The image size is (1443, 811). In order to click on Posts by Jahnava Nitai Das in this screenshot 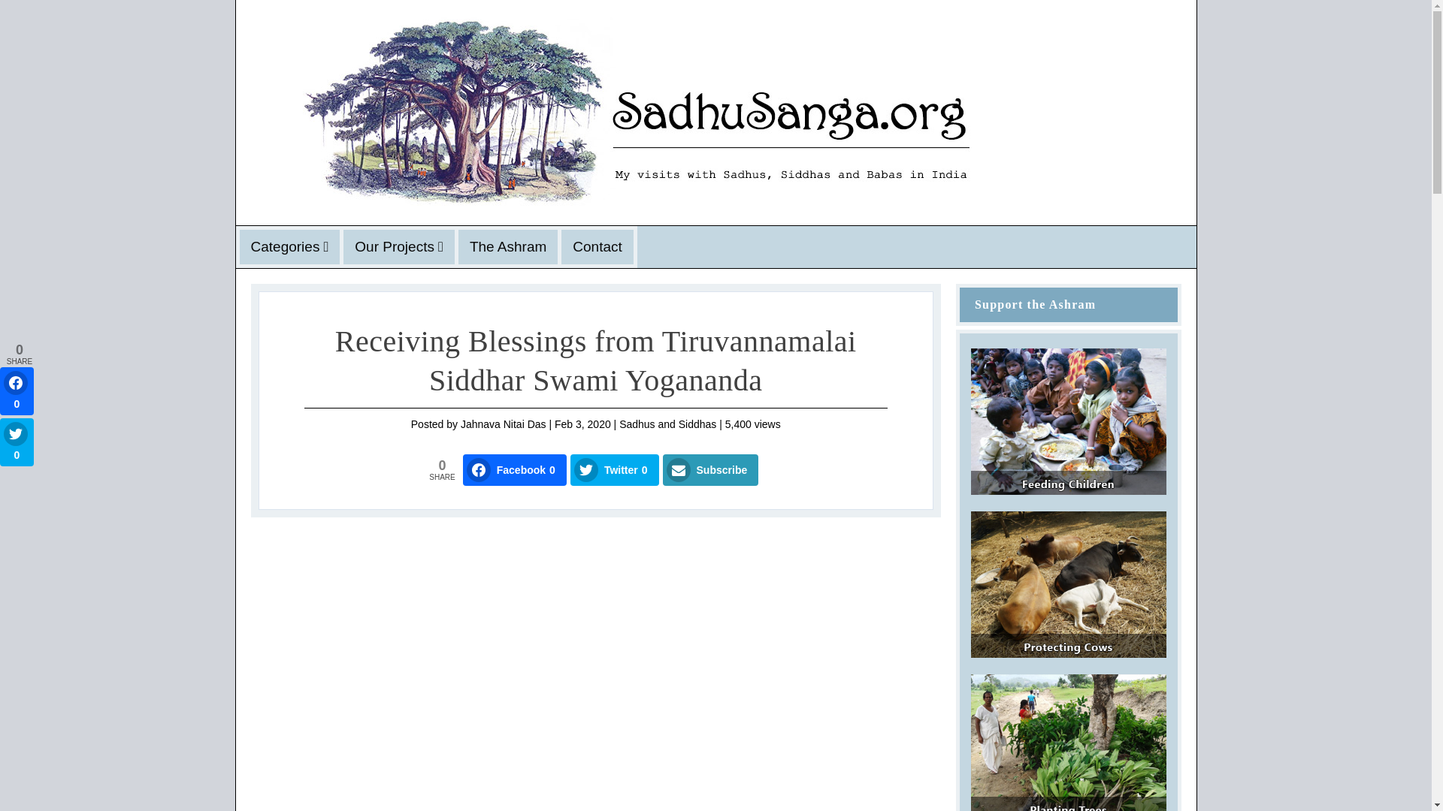, I will do `click(504, 424)`.